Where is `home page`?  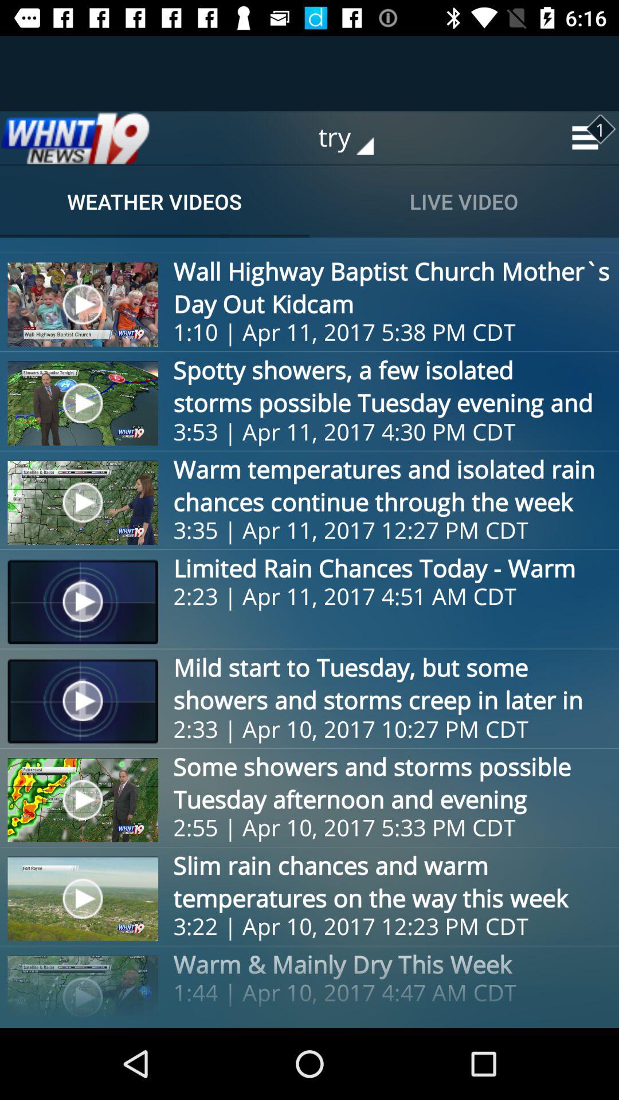 home page is located at coordinates (75, 137).